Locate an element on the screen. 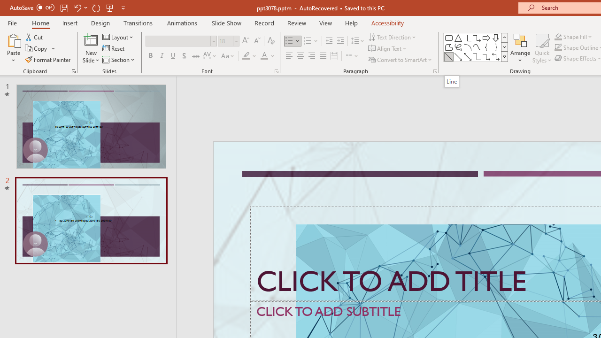 The height and width of the screenshot is (338, 601). Format Painter is located at coordinates (48, 59).